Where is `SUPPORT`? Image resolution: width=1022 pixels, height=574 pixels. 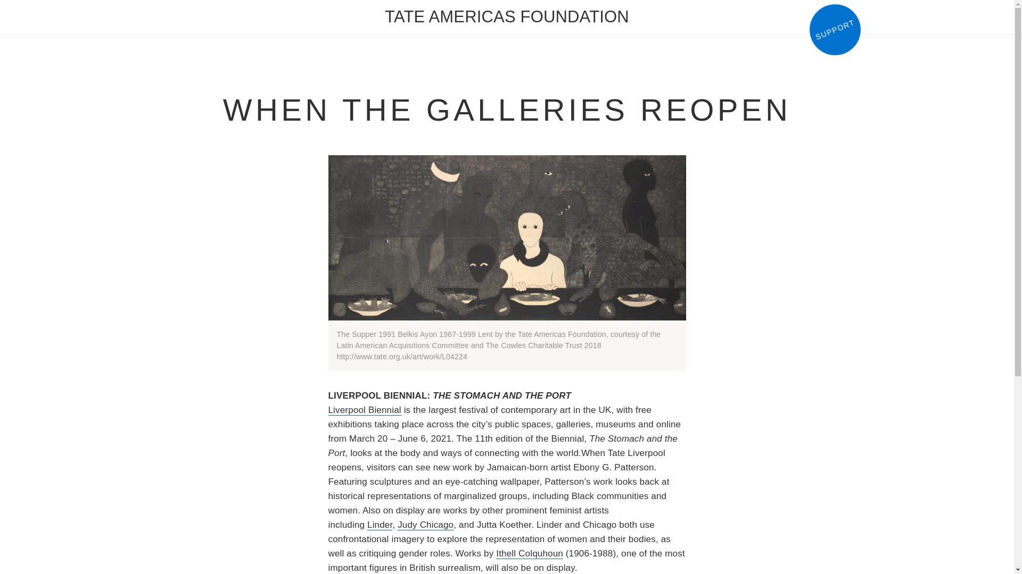 SUPPORT is located at coordinates (545, 13).